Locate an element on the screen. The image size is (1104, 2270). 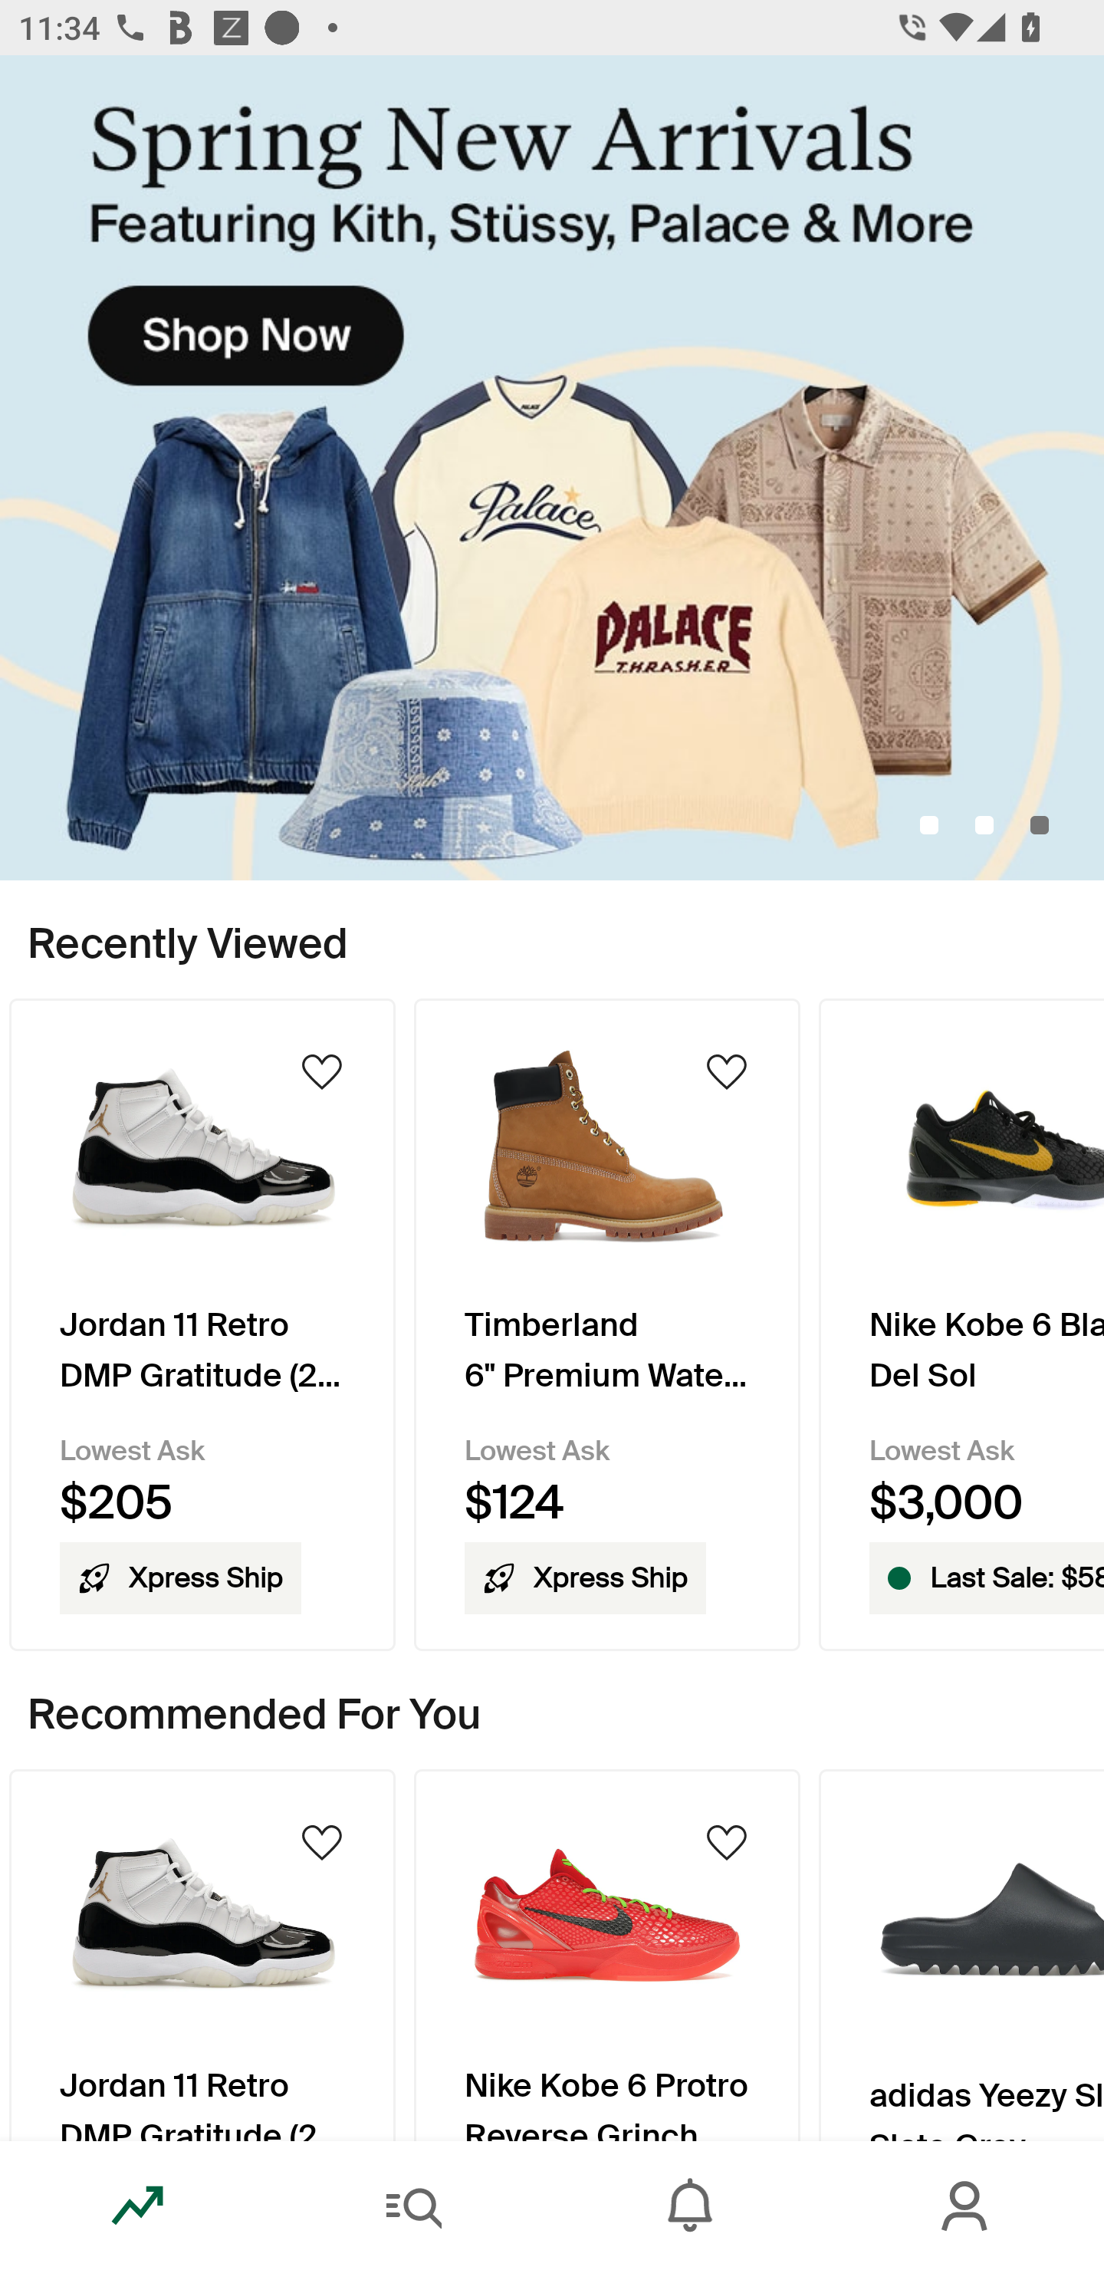
Product Image Jordan 11 Retro DMP Gratitude (2023) is located at coordinates (202, 1954).